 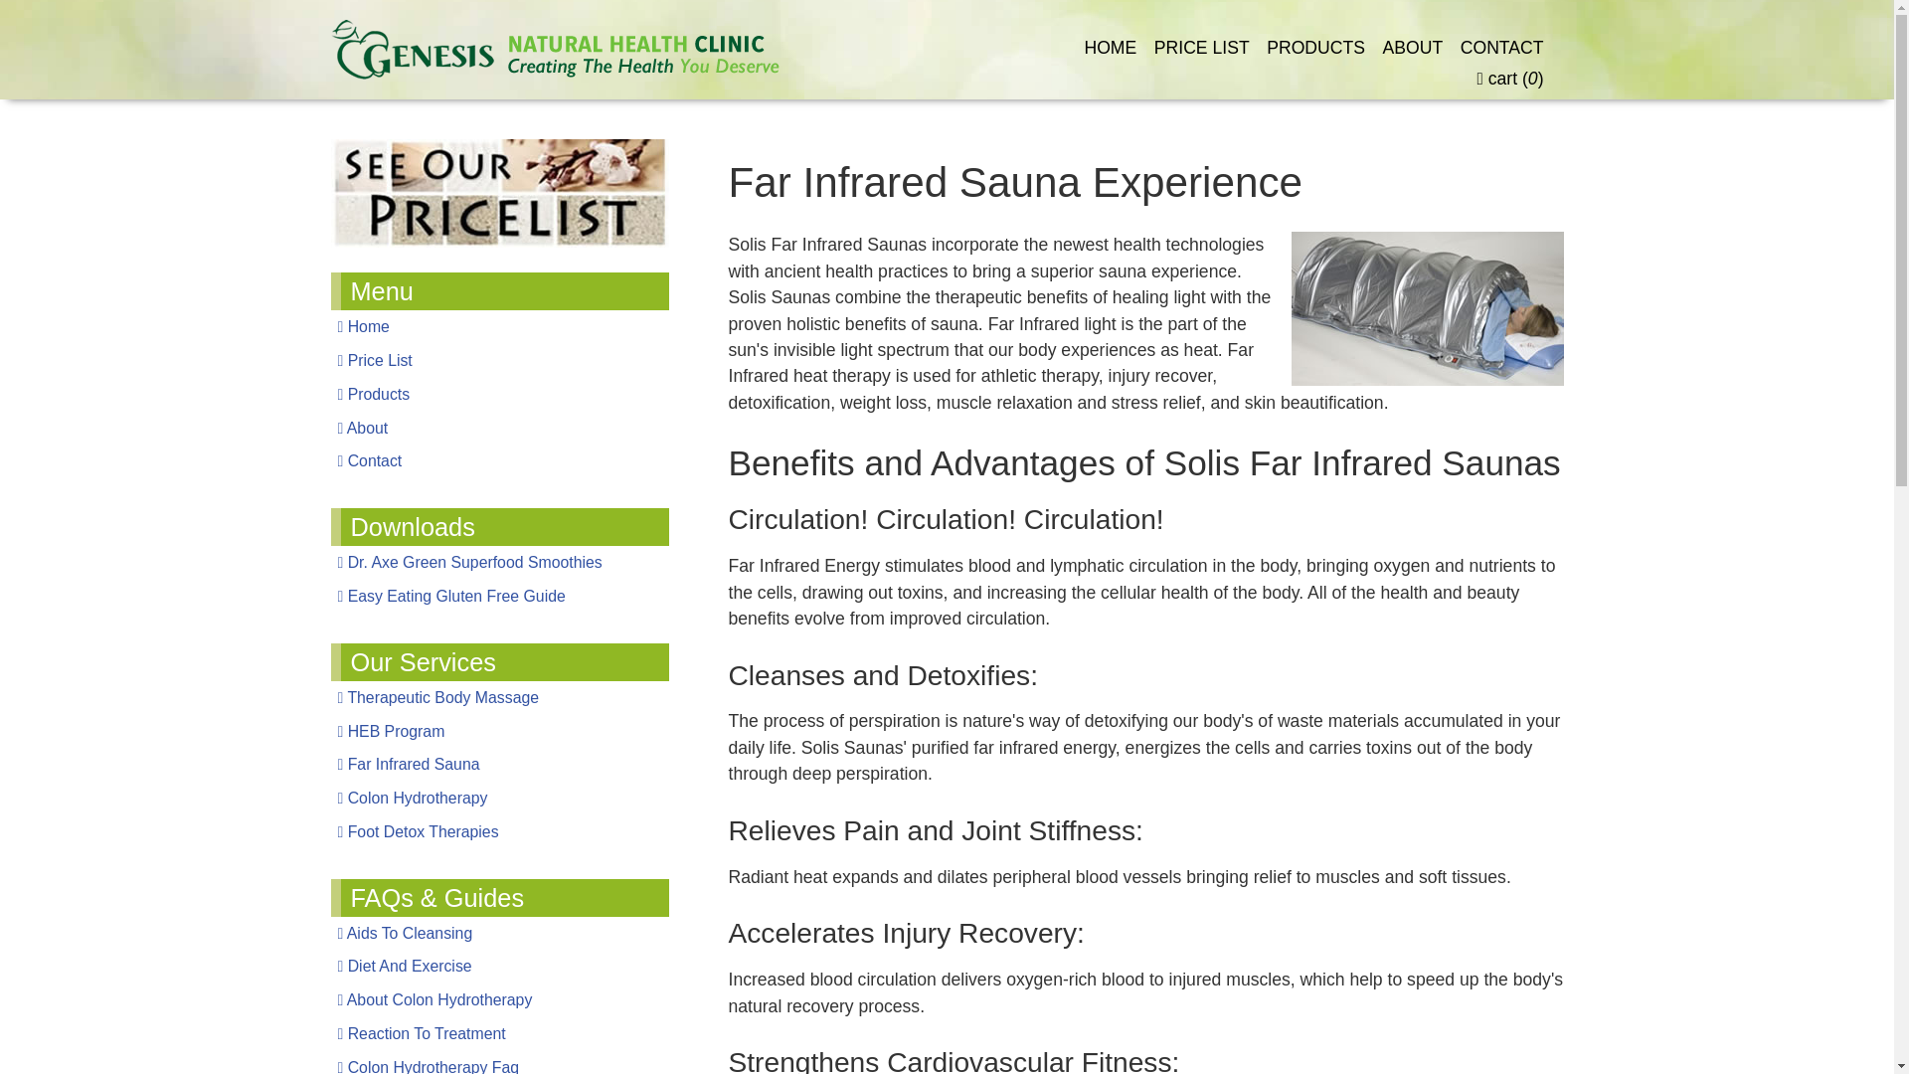 What do you see at coordinates (499, 326) in the screenshot?
I see `Home Page` at bounding box center [499, 326].